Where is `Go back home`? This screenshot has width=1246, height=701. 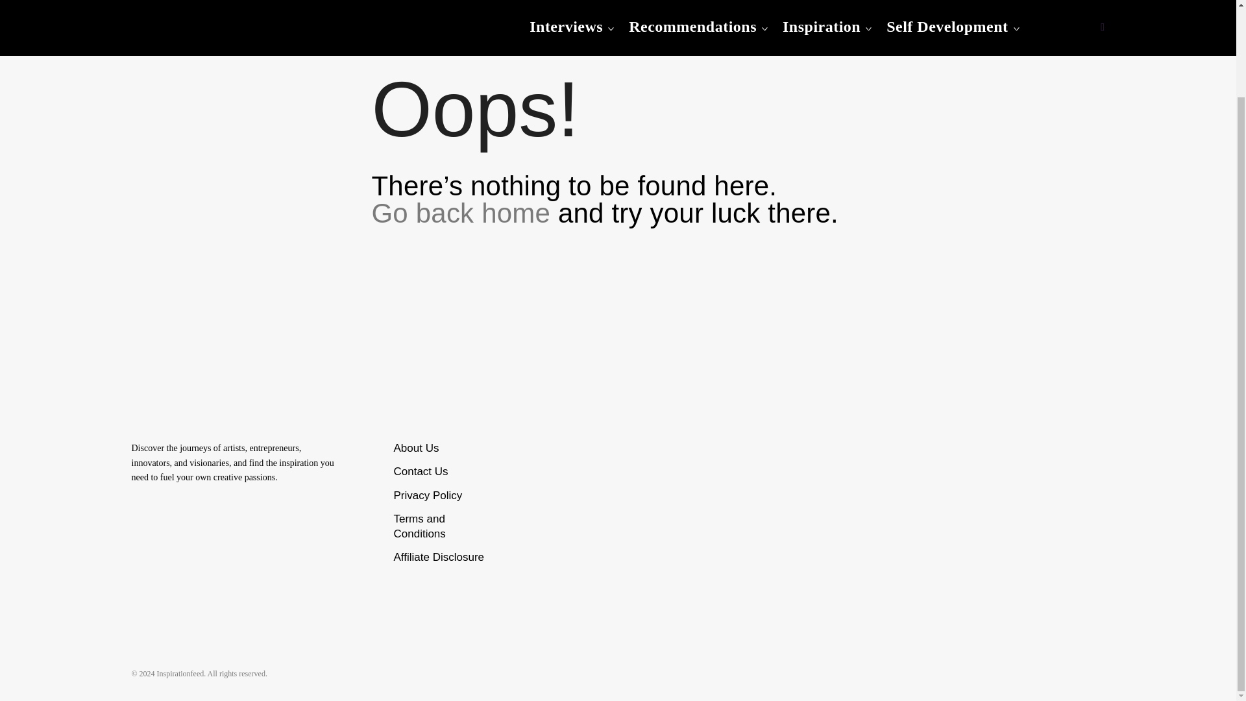
Go back home is located at coordinates (461, 213).